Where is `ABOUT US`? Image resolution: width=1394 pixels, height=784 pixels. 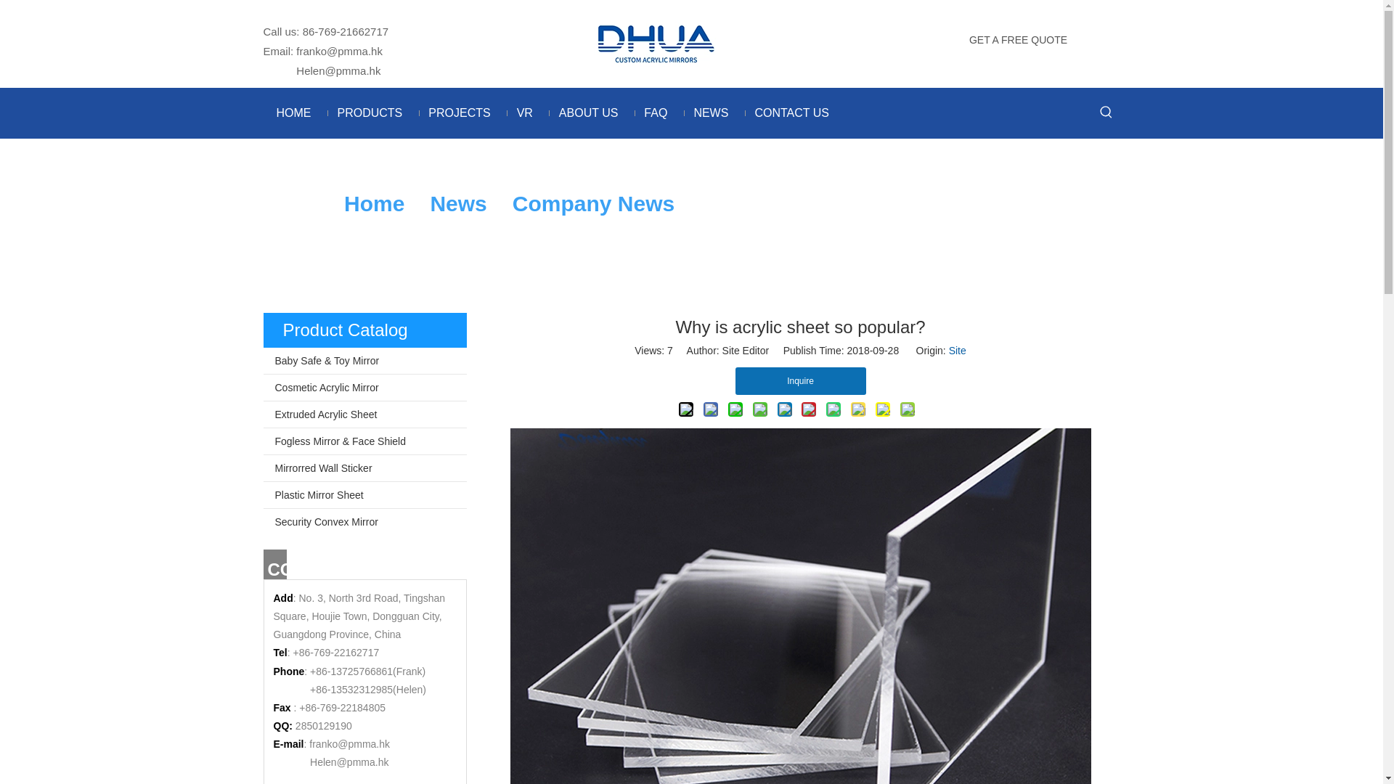 ABOUT US is located at coordinates (588, 113).